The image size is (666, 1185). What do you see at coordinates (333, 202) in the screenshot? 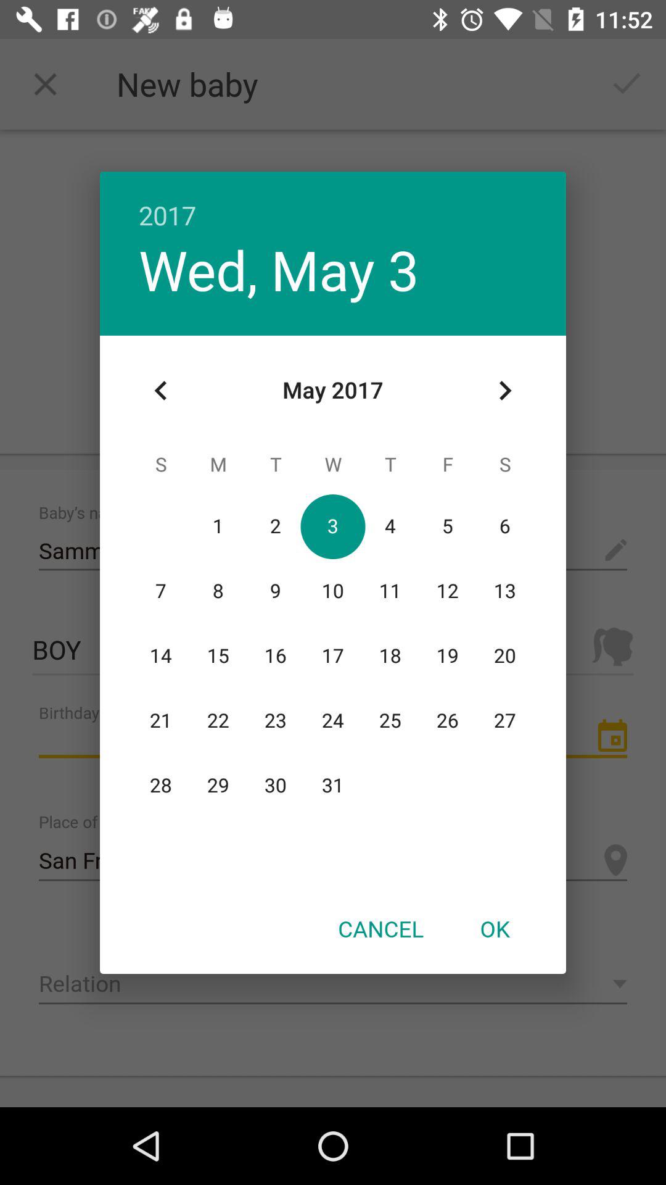
I see `swipe until 2017 item` at bounding box center [333, 202].